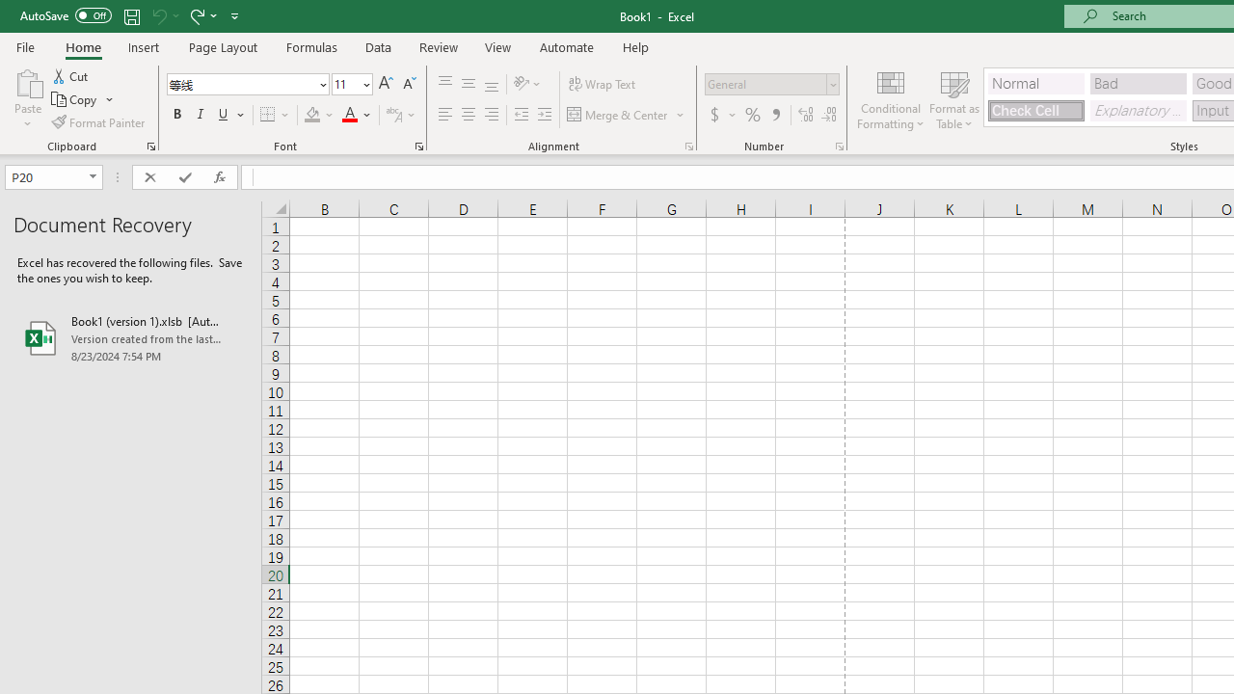 This screenshot has width=1234, height=694. Describe the element at coordinates (438, 46) in the screenshot. I see `Review` at that location.